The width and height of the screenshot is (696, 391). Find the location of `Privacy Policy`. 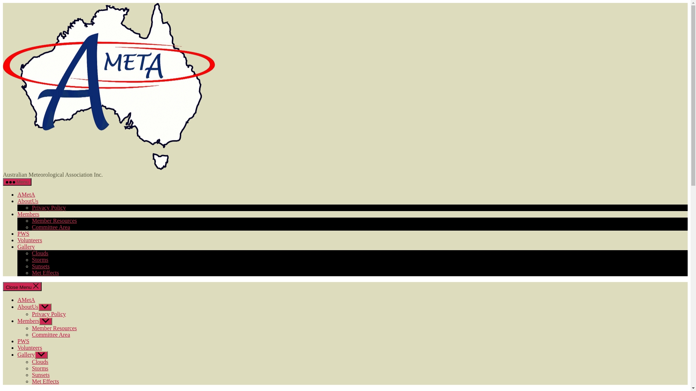

Privacy Policy is located at coordinates (49, 314).